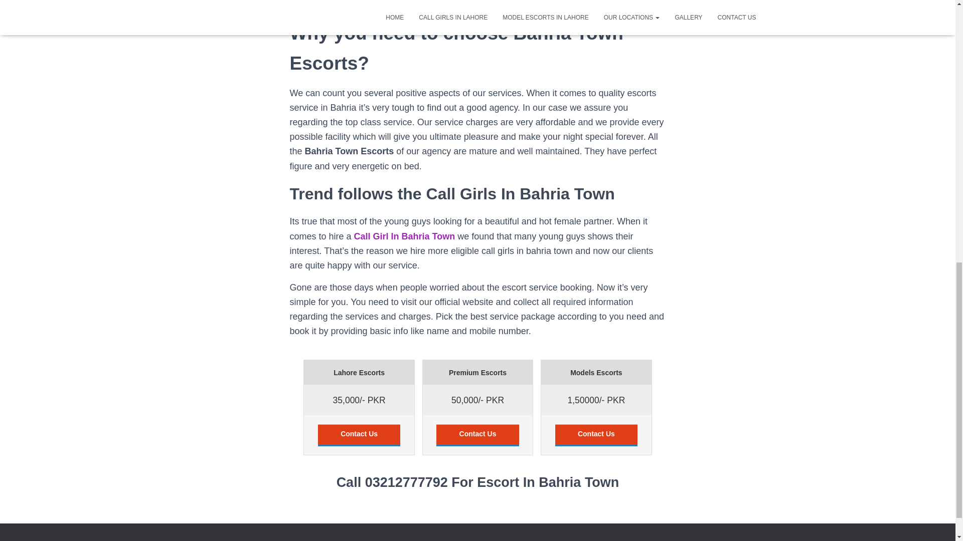 This screenshot has height=541, width=963. What do you see at coordinates (208, 539) in the screenshot?
I see `HOME` at bounding box center [208, 539].